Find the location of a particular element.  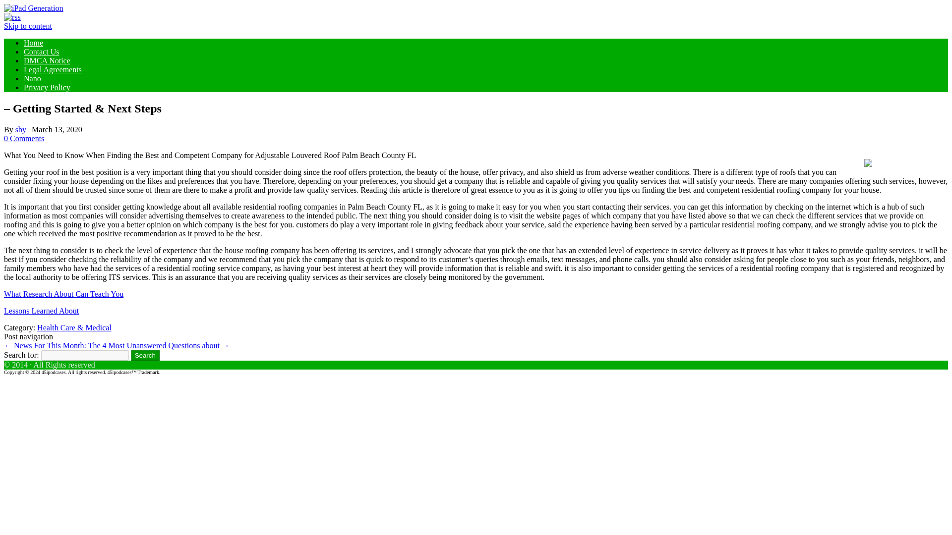

What Research About Can Teach You is located at coordinates (63, 294).